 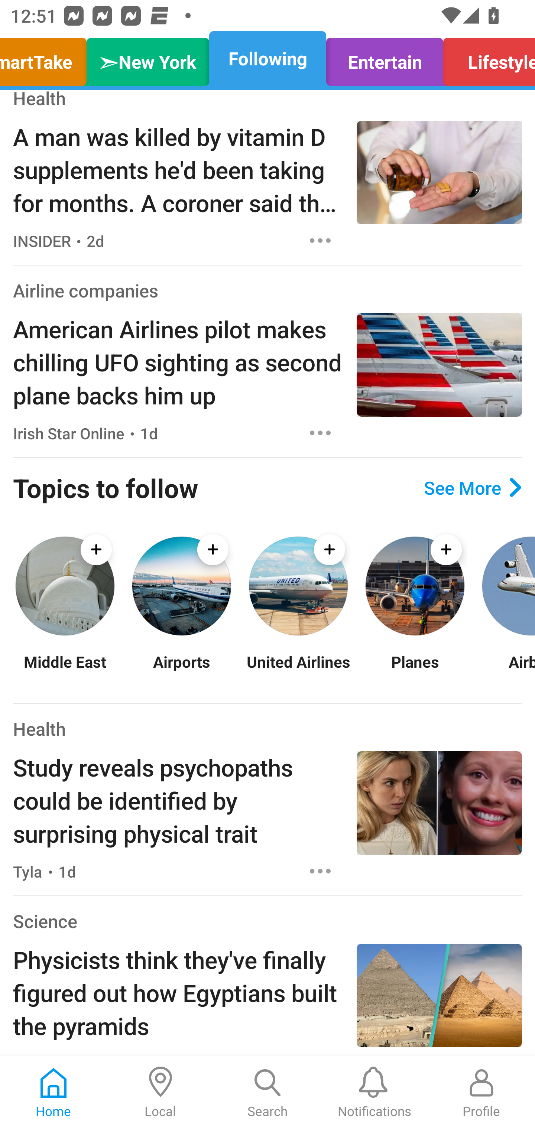 What do you see at coordinates (320, 240) in the screenshot?
I see `Options` at bounding box center [320, 240].